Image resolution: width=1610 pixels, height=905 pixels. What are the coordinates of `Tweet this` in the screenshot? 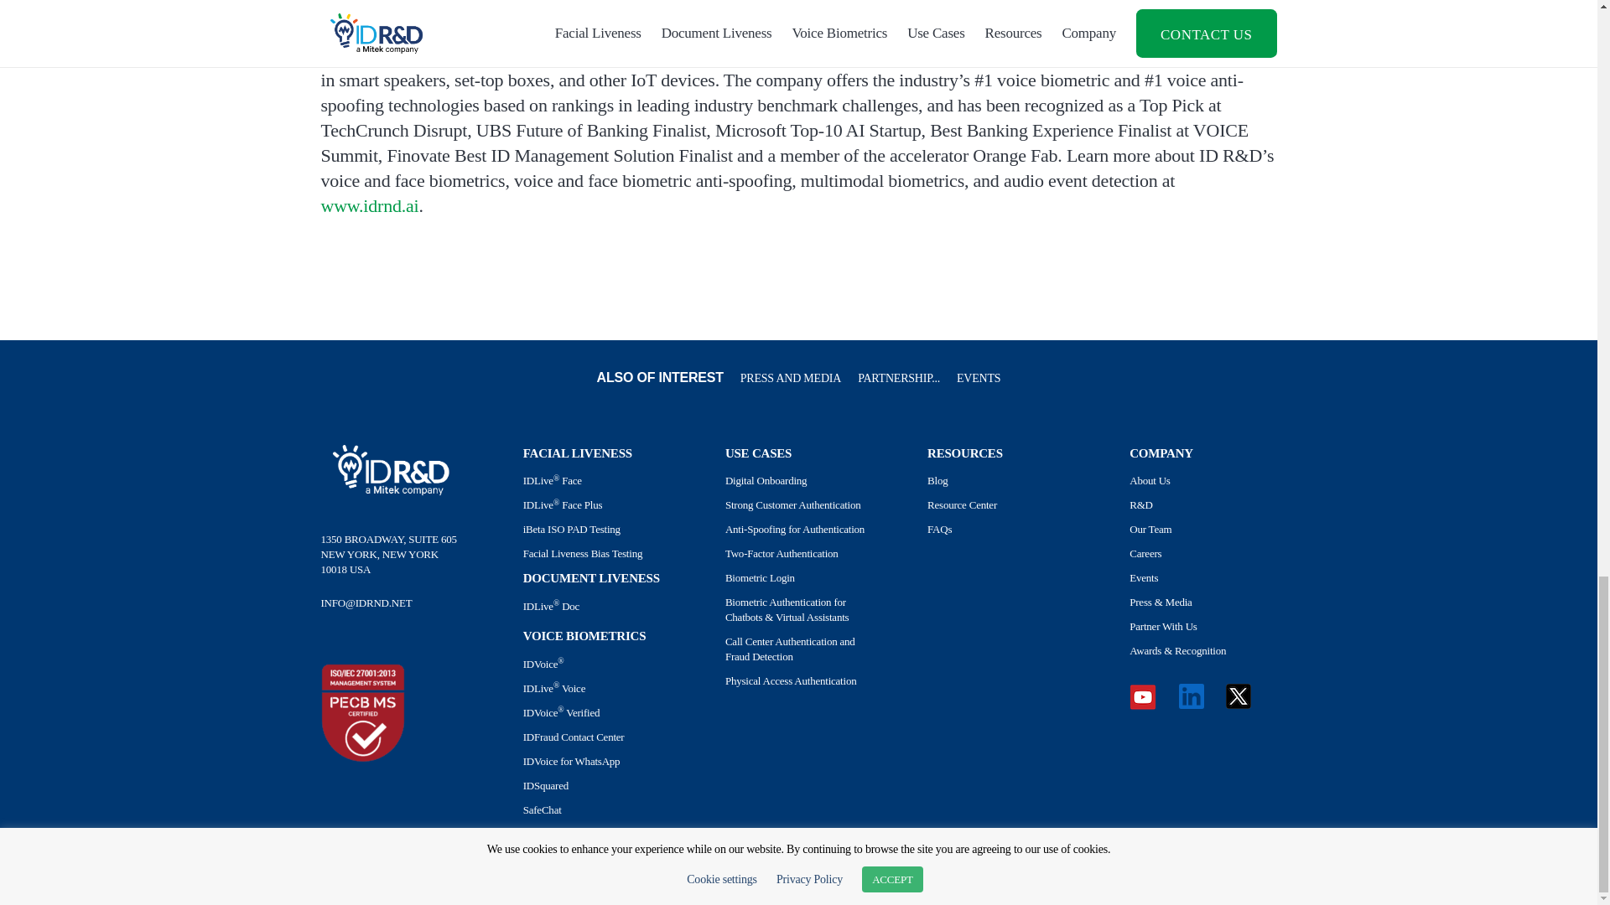 It's located at (335, 321).